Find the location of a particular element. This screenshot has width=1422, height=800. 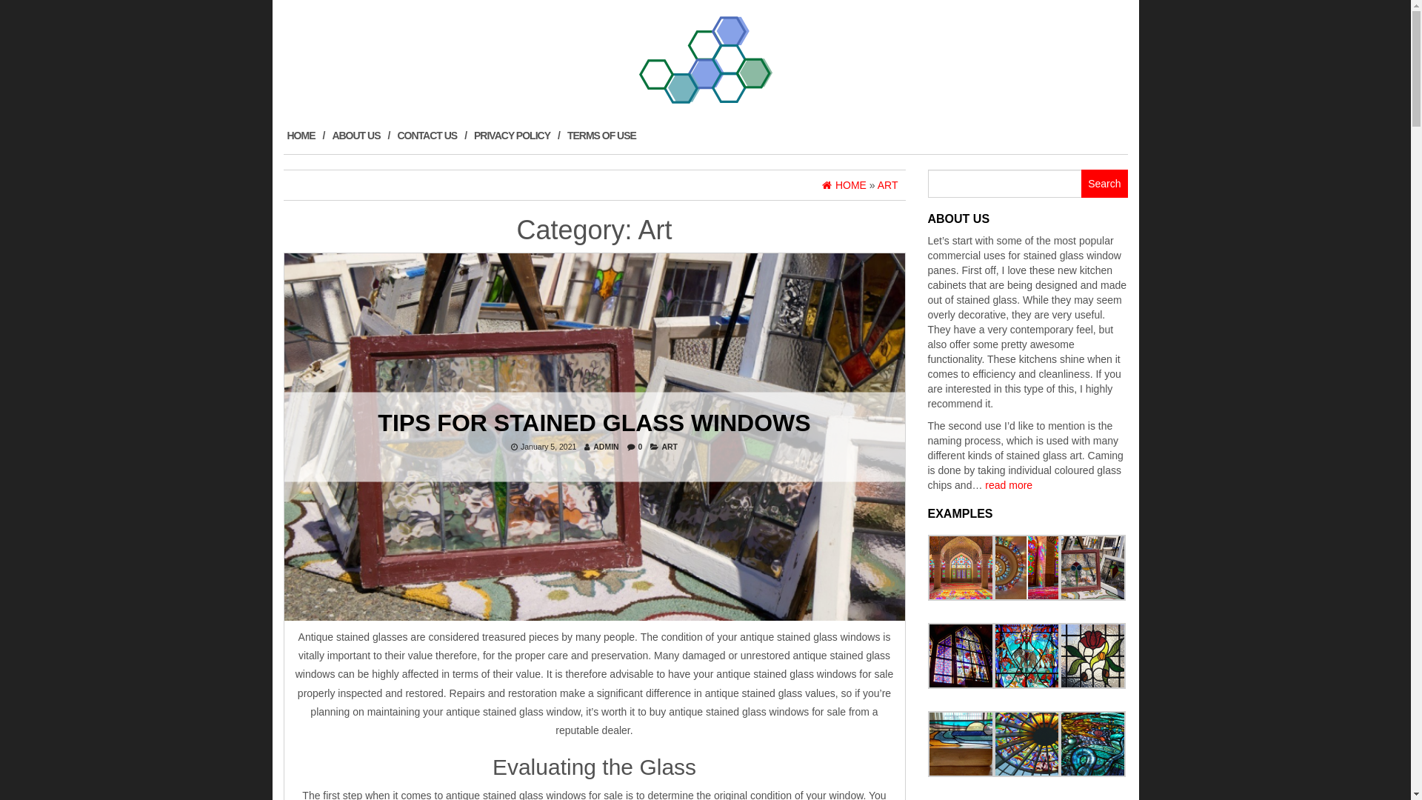

PRIVACY POLICY is located at coordinates (517, 136).